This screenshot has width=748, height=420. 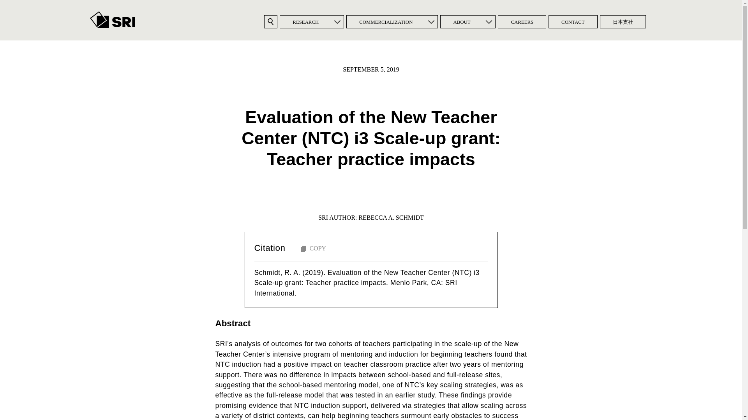 What do you see at coordinates (386, 22) in the screenshot?
I see `COMMERCIALIZATION` at bounding box center [386, 22].